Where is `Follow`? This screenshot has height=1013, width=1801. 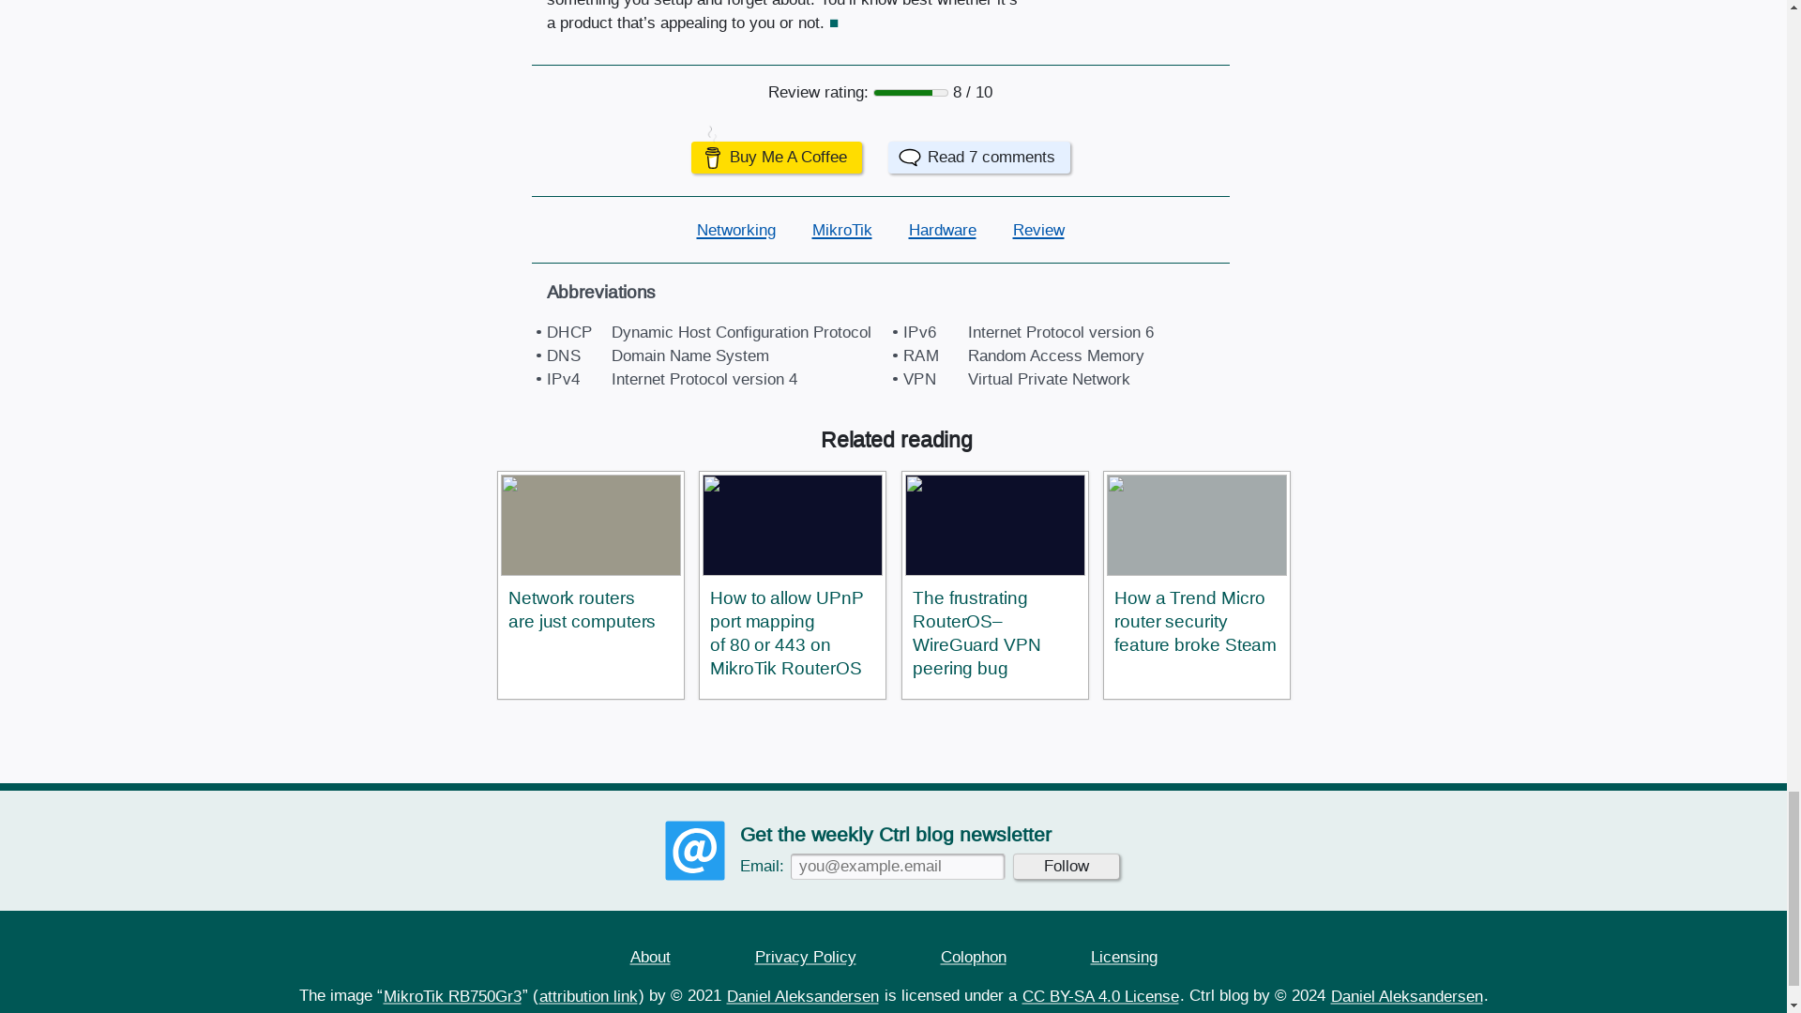
Follow is located at coordinates (1066, 867).